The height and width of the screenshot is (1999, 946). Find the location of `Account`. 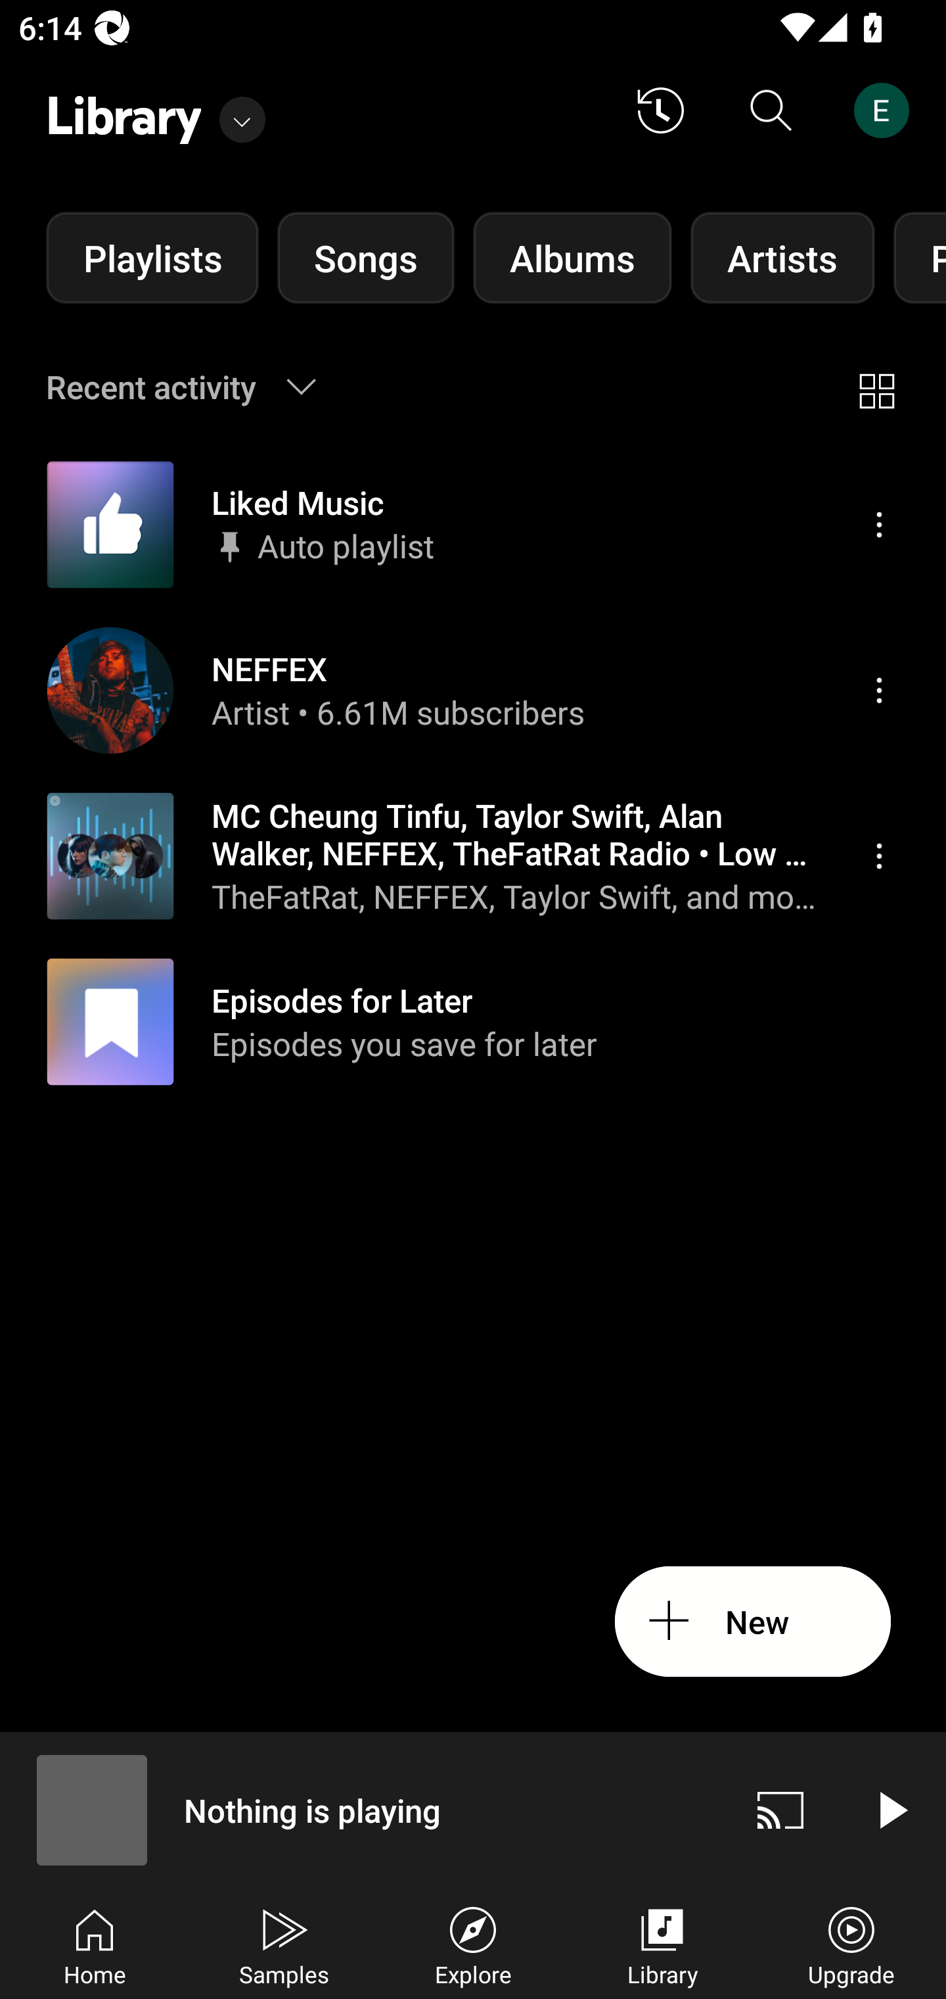

Account is located at coordinates (886, 110).